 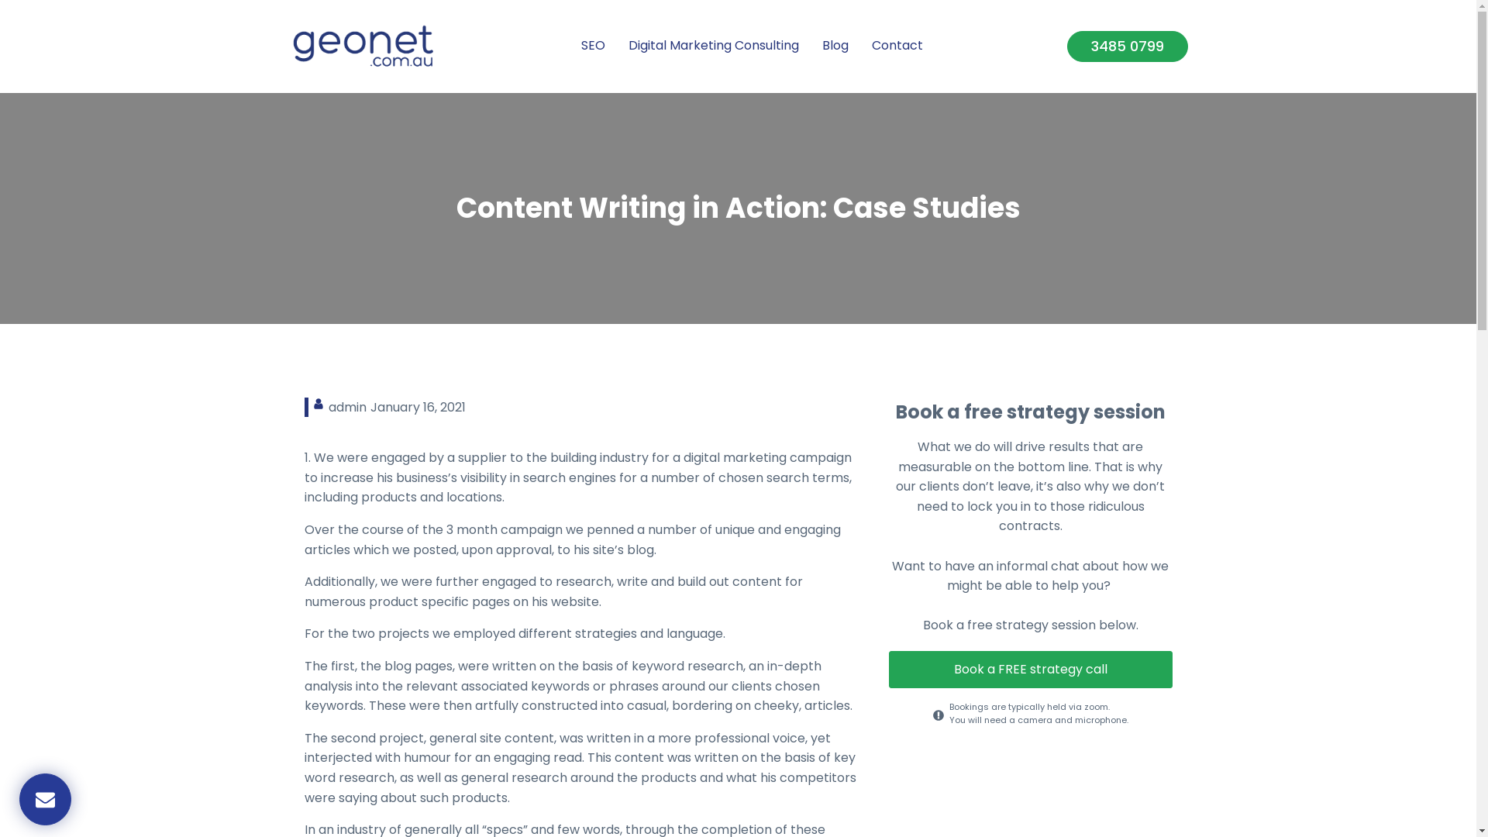 I want to click on Digital Marketing Consulting, so click(x=714, y=46).